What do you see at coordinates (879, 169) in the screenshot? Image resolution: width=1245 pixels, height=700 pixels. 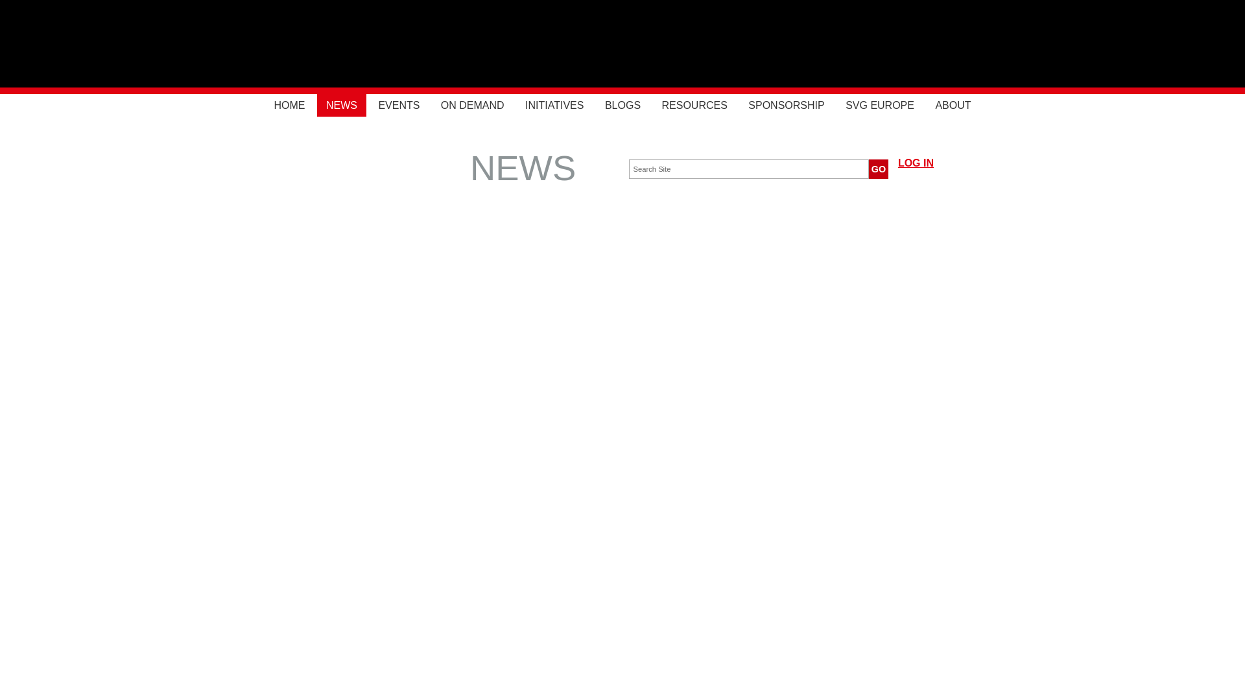 I see `GO` at bounding box center [879, 169].